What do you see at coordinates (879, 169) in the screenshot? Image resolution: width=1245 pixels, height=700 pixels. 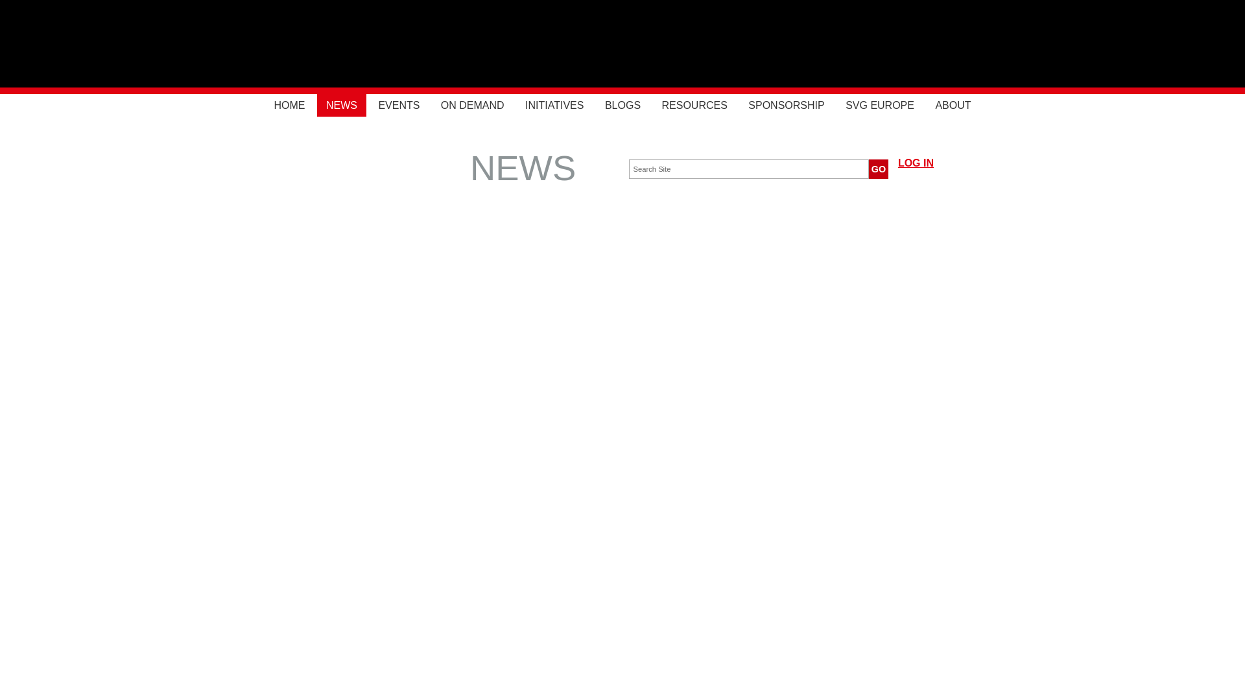 I see `GO` at bounding box center [879, 169].